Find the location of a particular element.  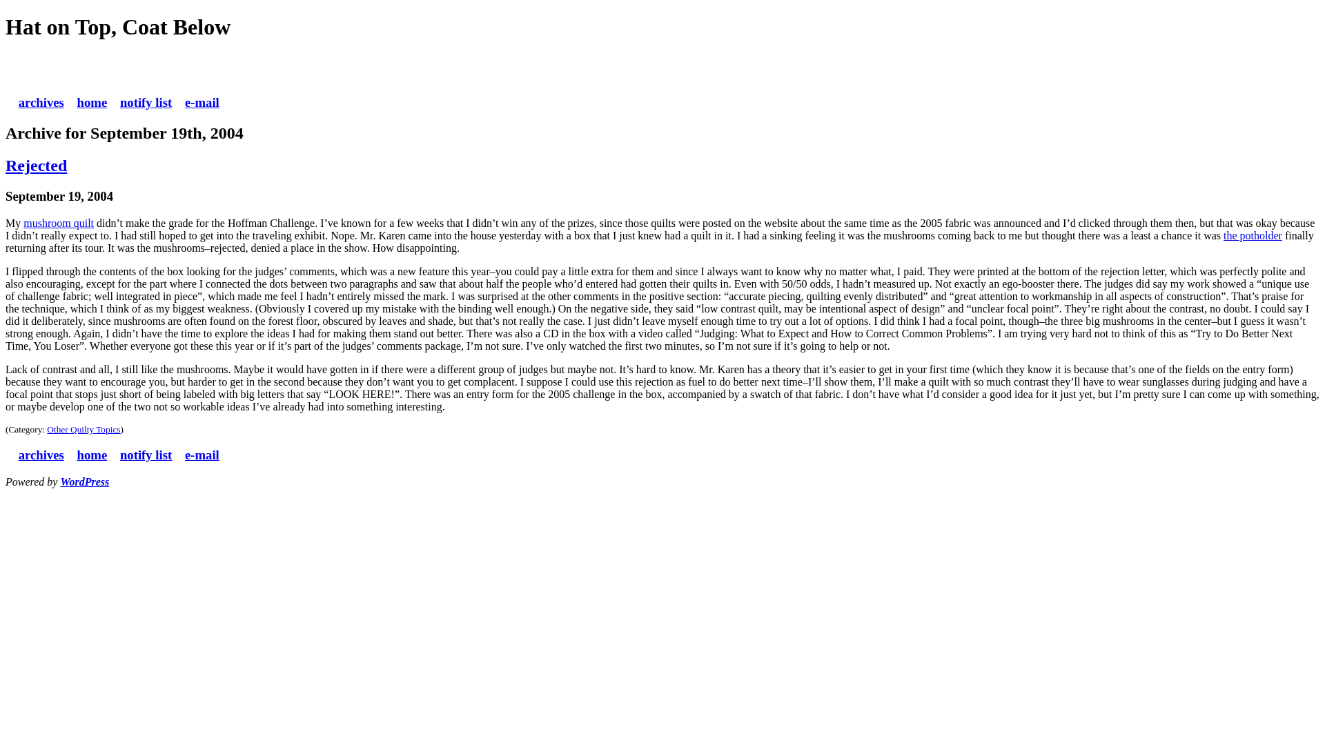

notify list is located at coordinates (146, 102).